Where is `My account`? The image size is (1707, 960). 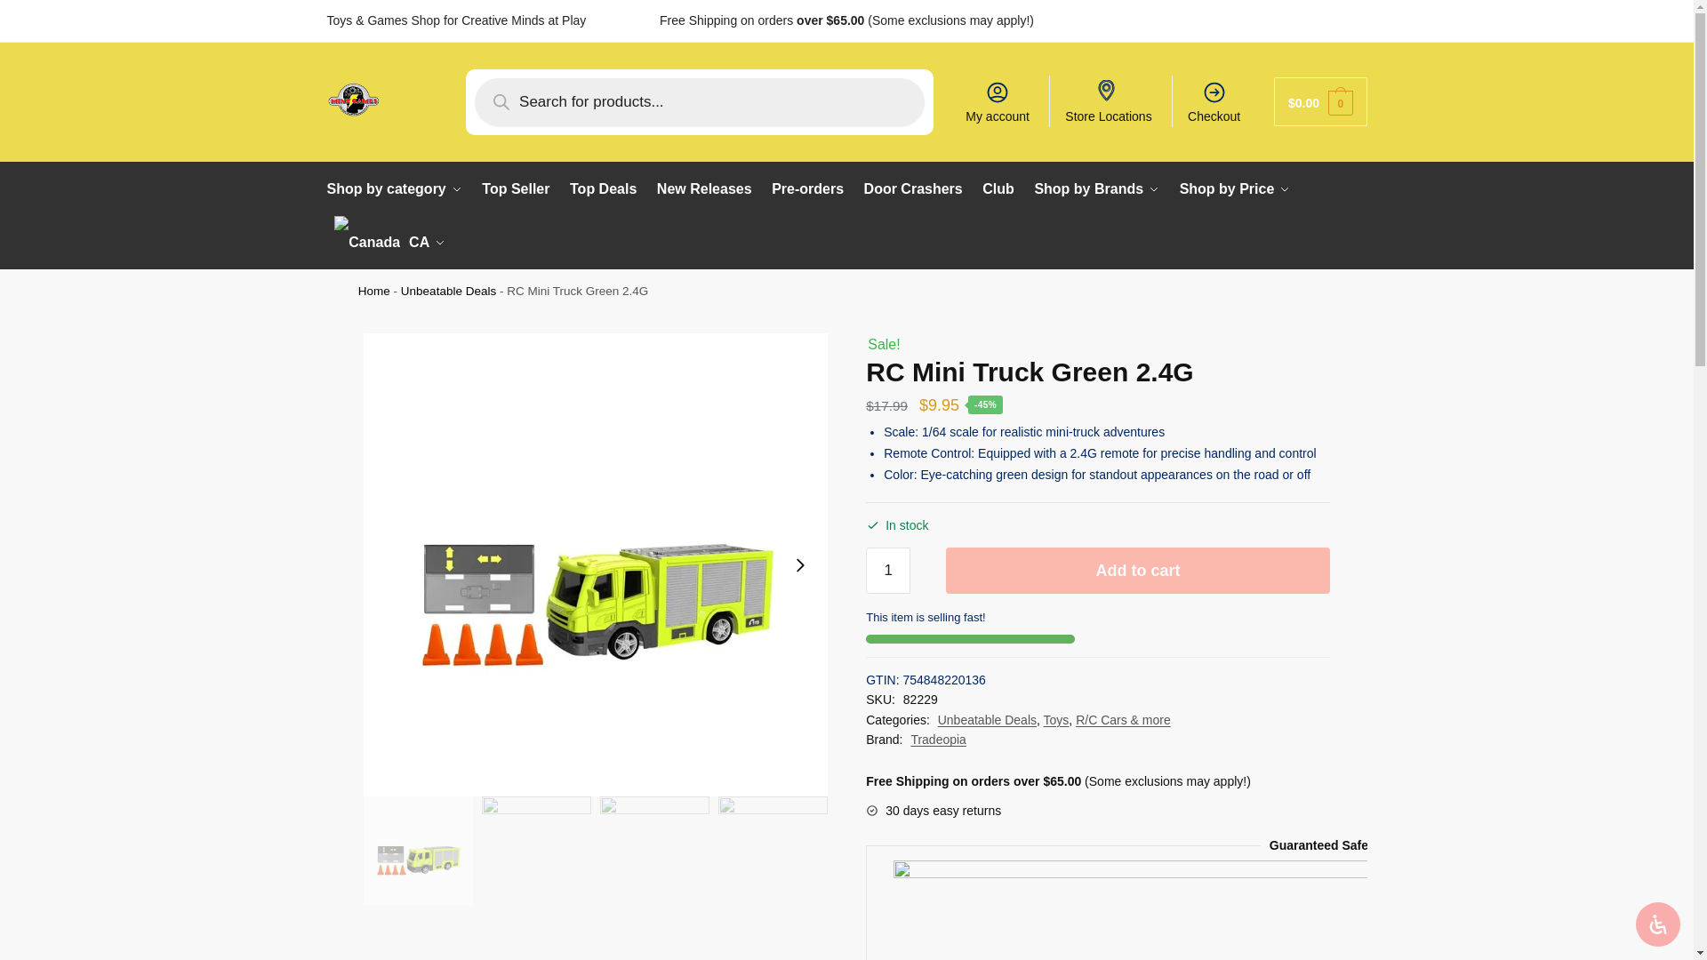 My account is located at coordinates (997, 101).